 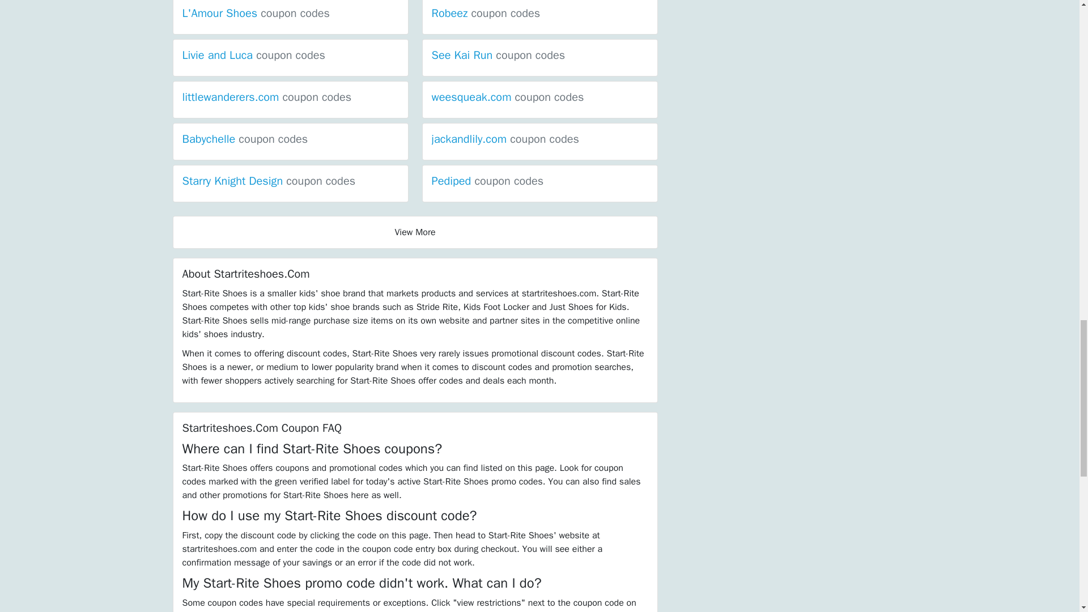 What do you see at coordinates (269, 180) in the screenshot?
I see `Starry Knight Design coupon codes` at bounding box center [269, 180].